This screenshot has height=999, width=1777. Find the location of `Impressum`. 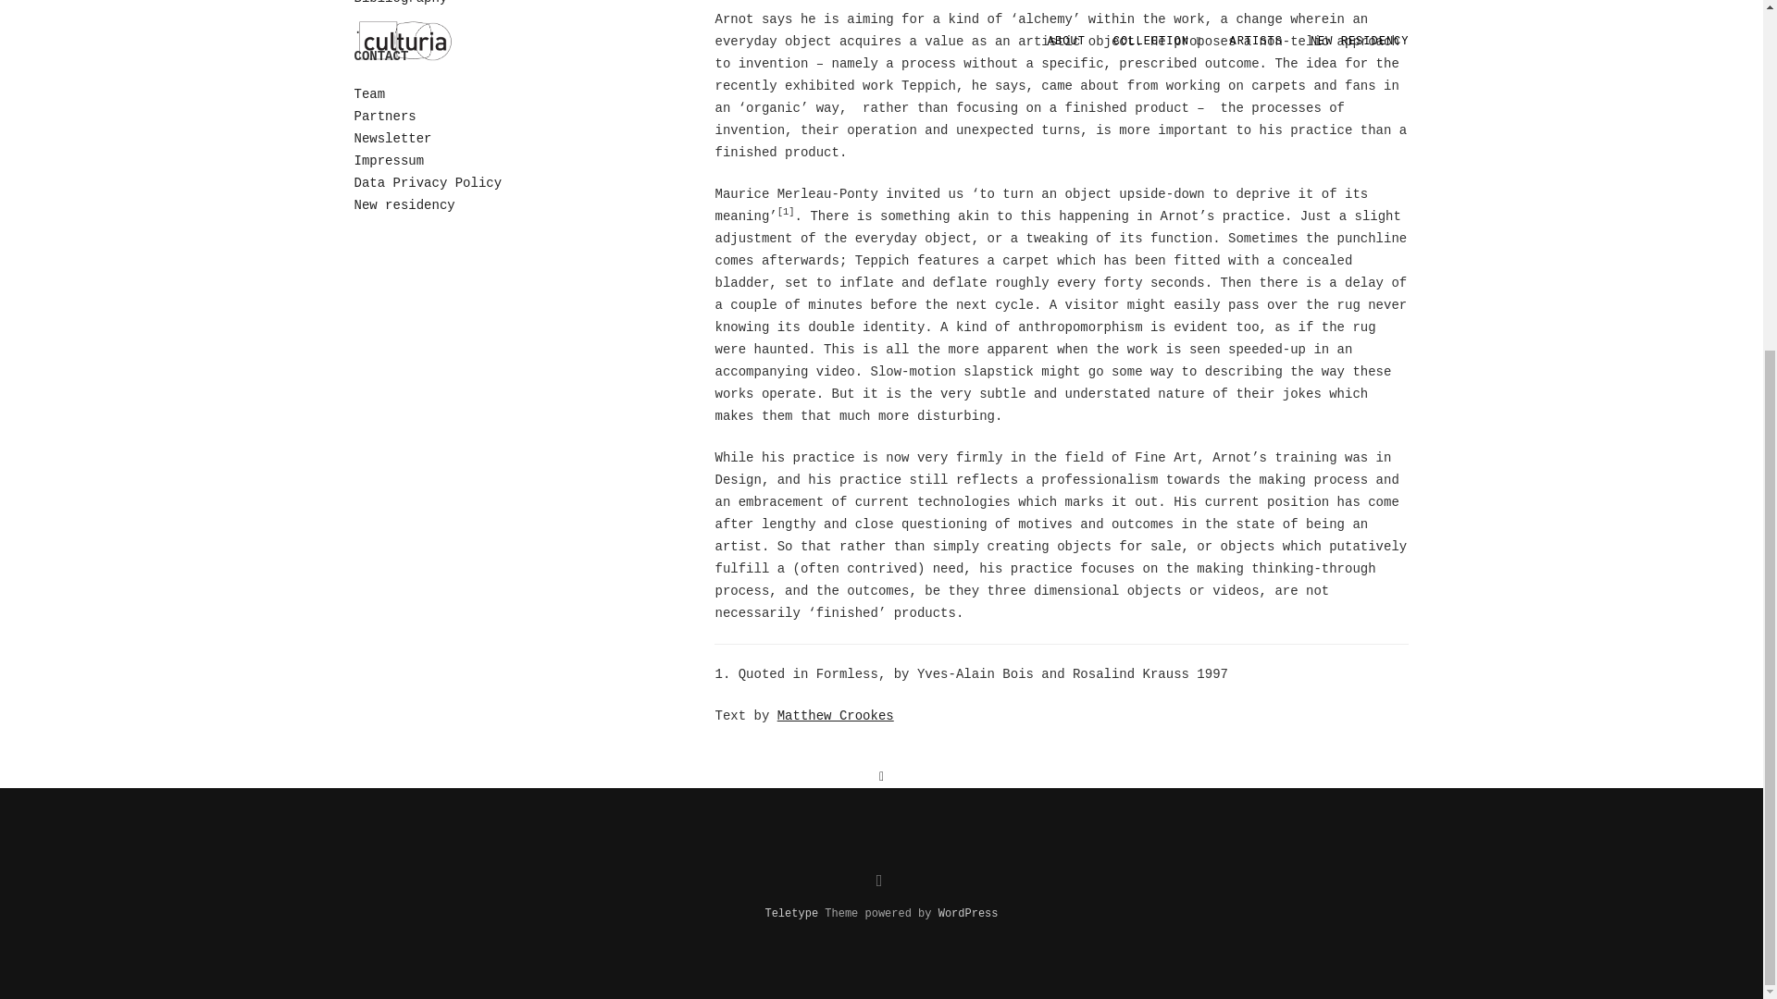

Impressum is located at coordinates (389, 161).